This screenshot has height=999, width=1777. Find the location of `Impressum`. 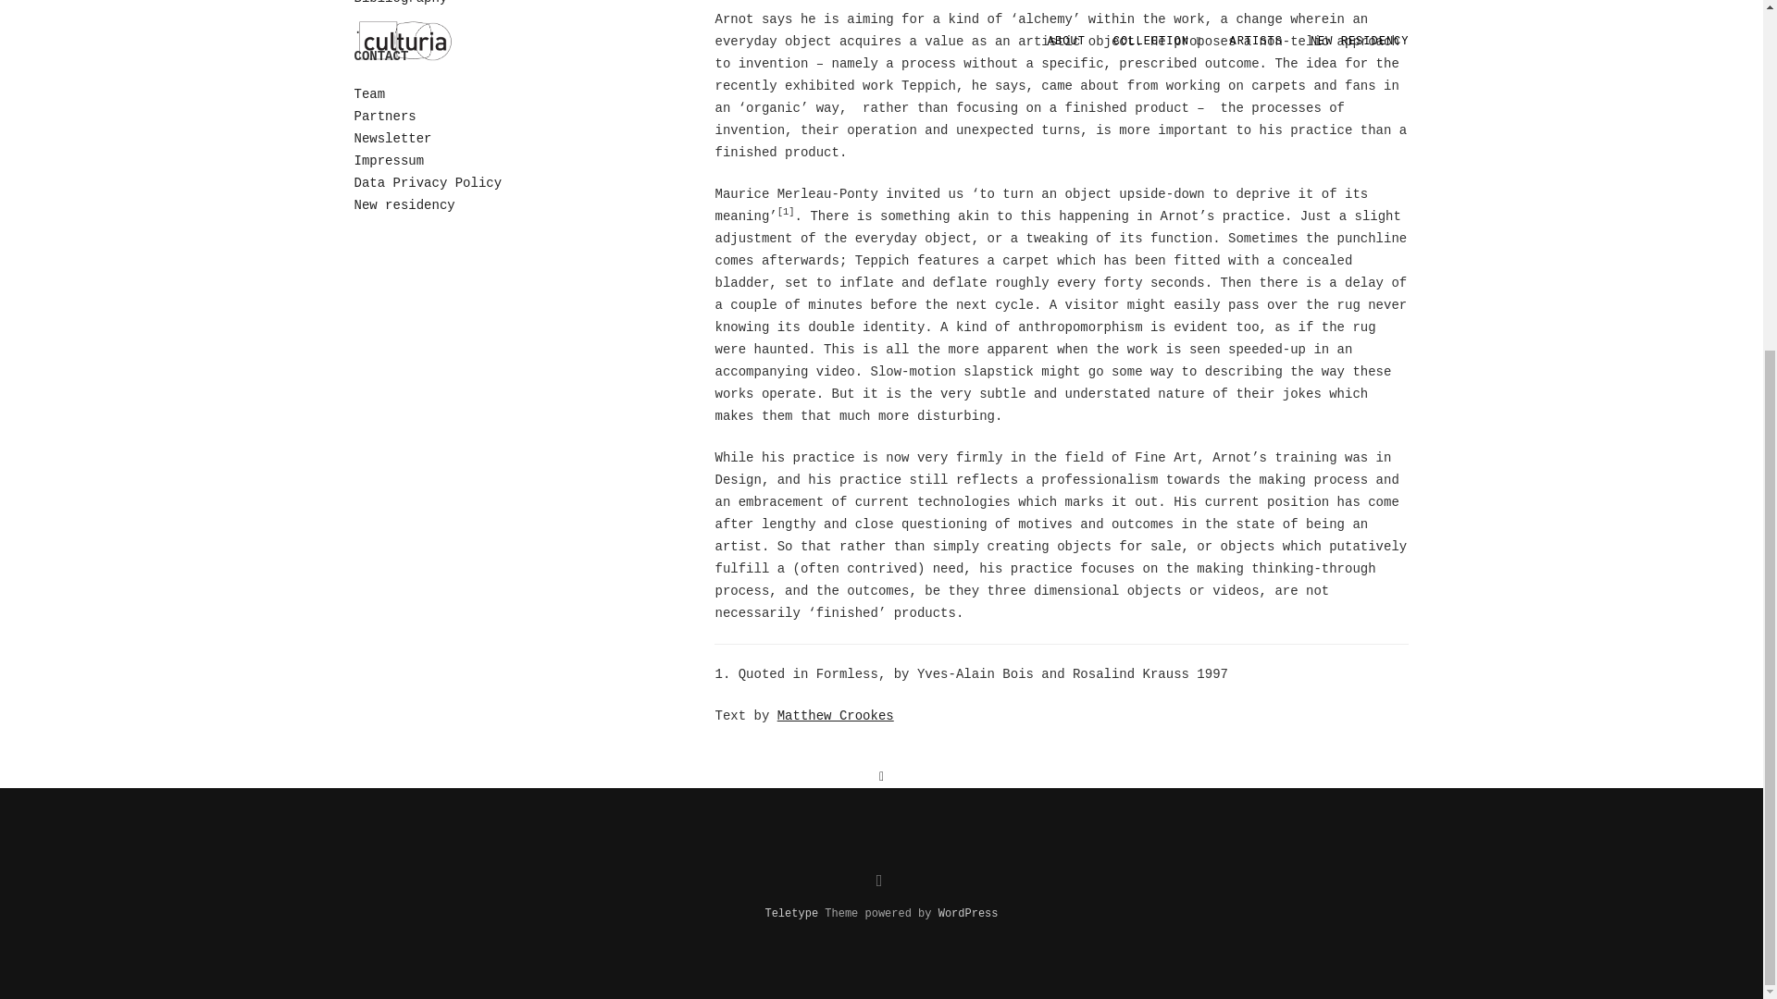

Impressum is located at coordinates (389, 161).